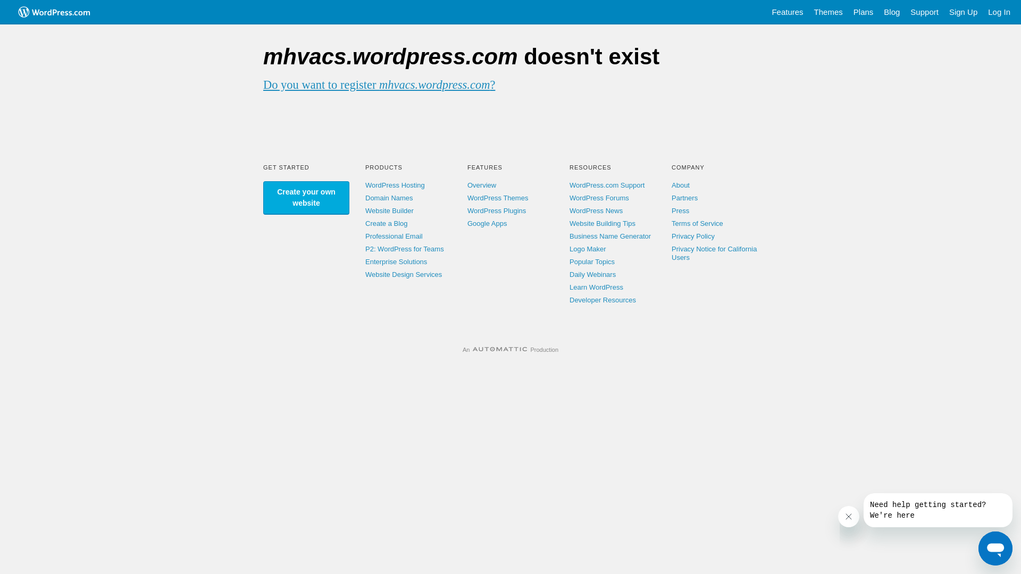 The height and width of the screenshot is (574, 1021). Describe the element at coordinates (389, 210) in the screenshot. I see `Website Builder` at that location.